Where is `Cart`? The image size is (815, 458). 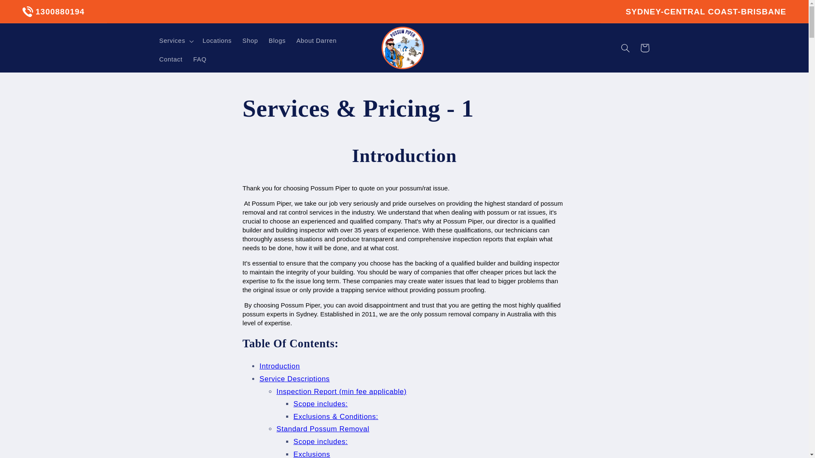
Cart is located at coordinates (644, 47).